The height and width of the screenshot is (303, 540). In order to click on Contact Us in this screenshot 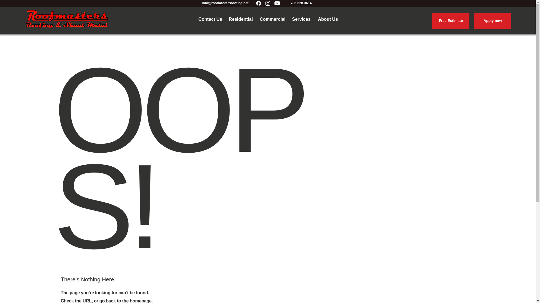, I will do `click(209, 19)`.